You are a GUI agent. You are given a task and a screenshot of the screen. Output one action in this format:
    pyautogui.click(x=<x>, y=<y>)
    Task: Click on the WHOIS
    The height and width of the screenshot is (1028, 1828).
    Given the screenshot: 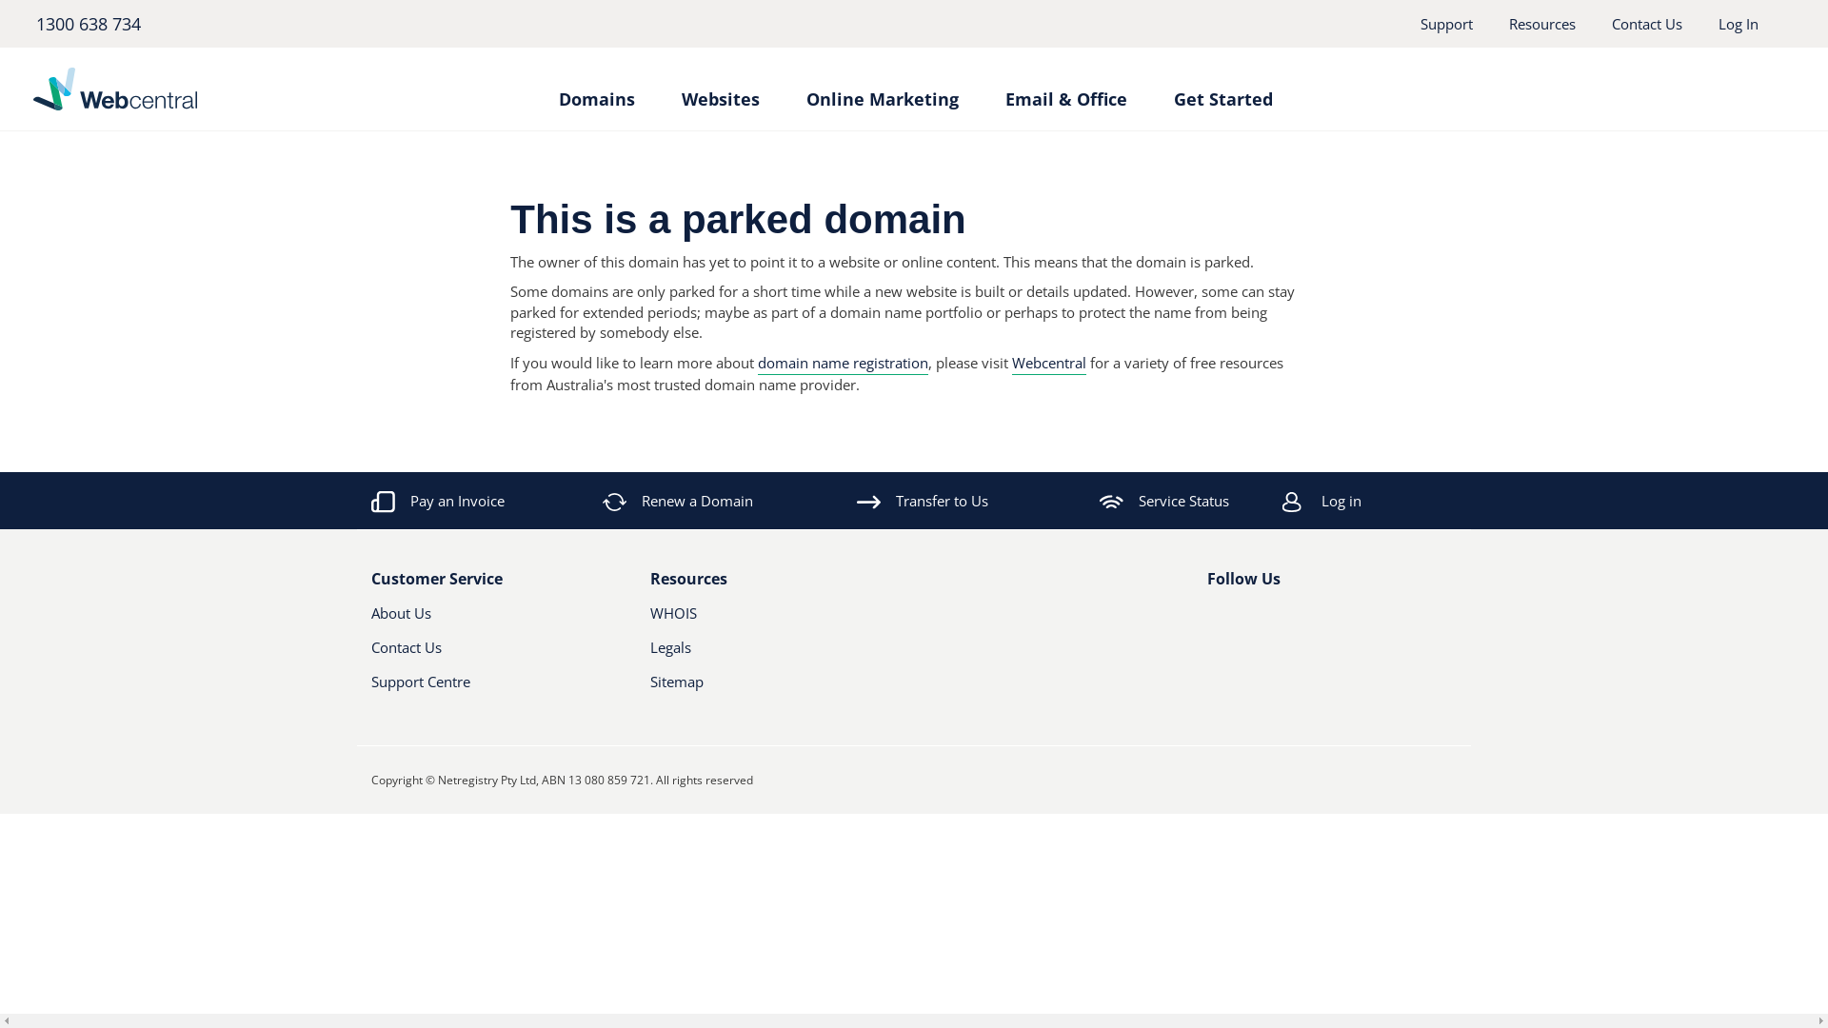 What is the action you would take?
    pyautogui.click(x=756, y=621)
    